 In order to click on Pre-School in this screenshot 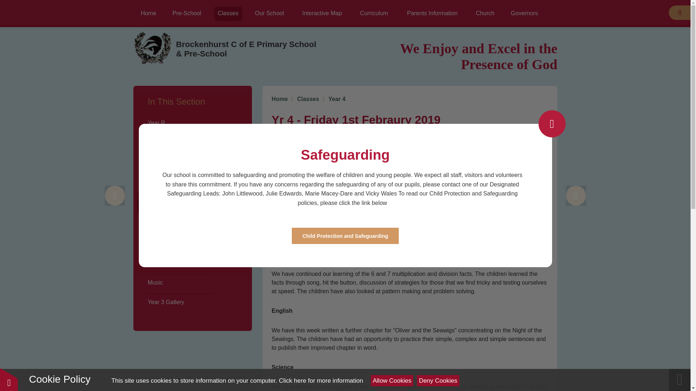, I will do `click(187, 14)`.